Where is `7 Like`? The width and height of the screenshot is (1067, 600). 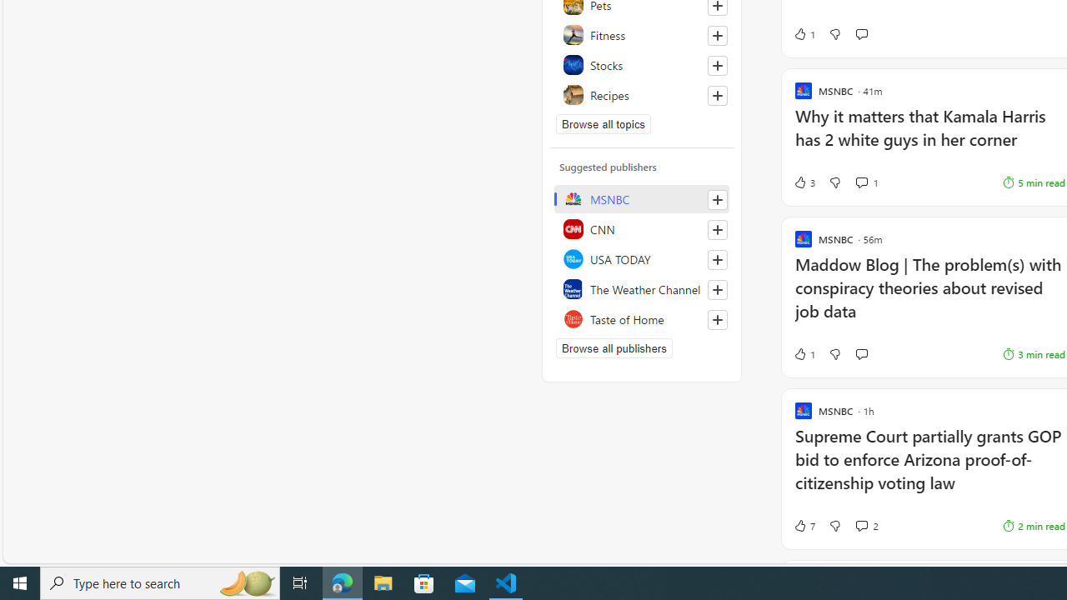
7 Like is located at coordinates (804, 525).